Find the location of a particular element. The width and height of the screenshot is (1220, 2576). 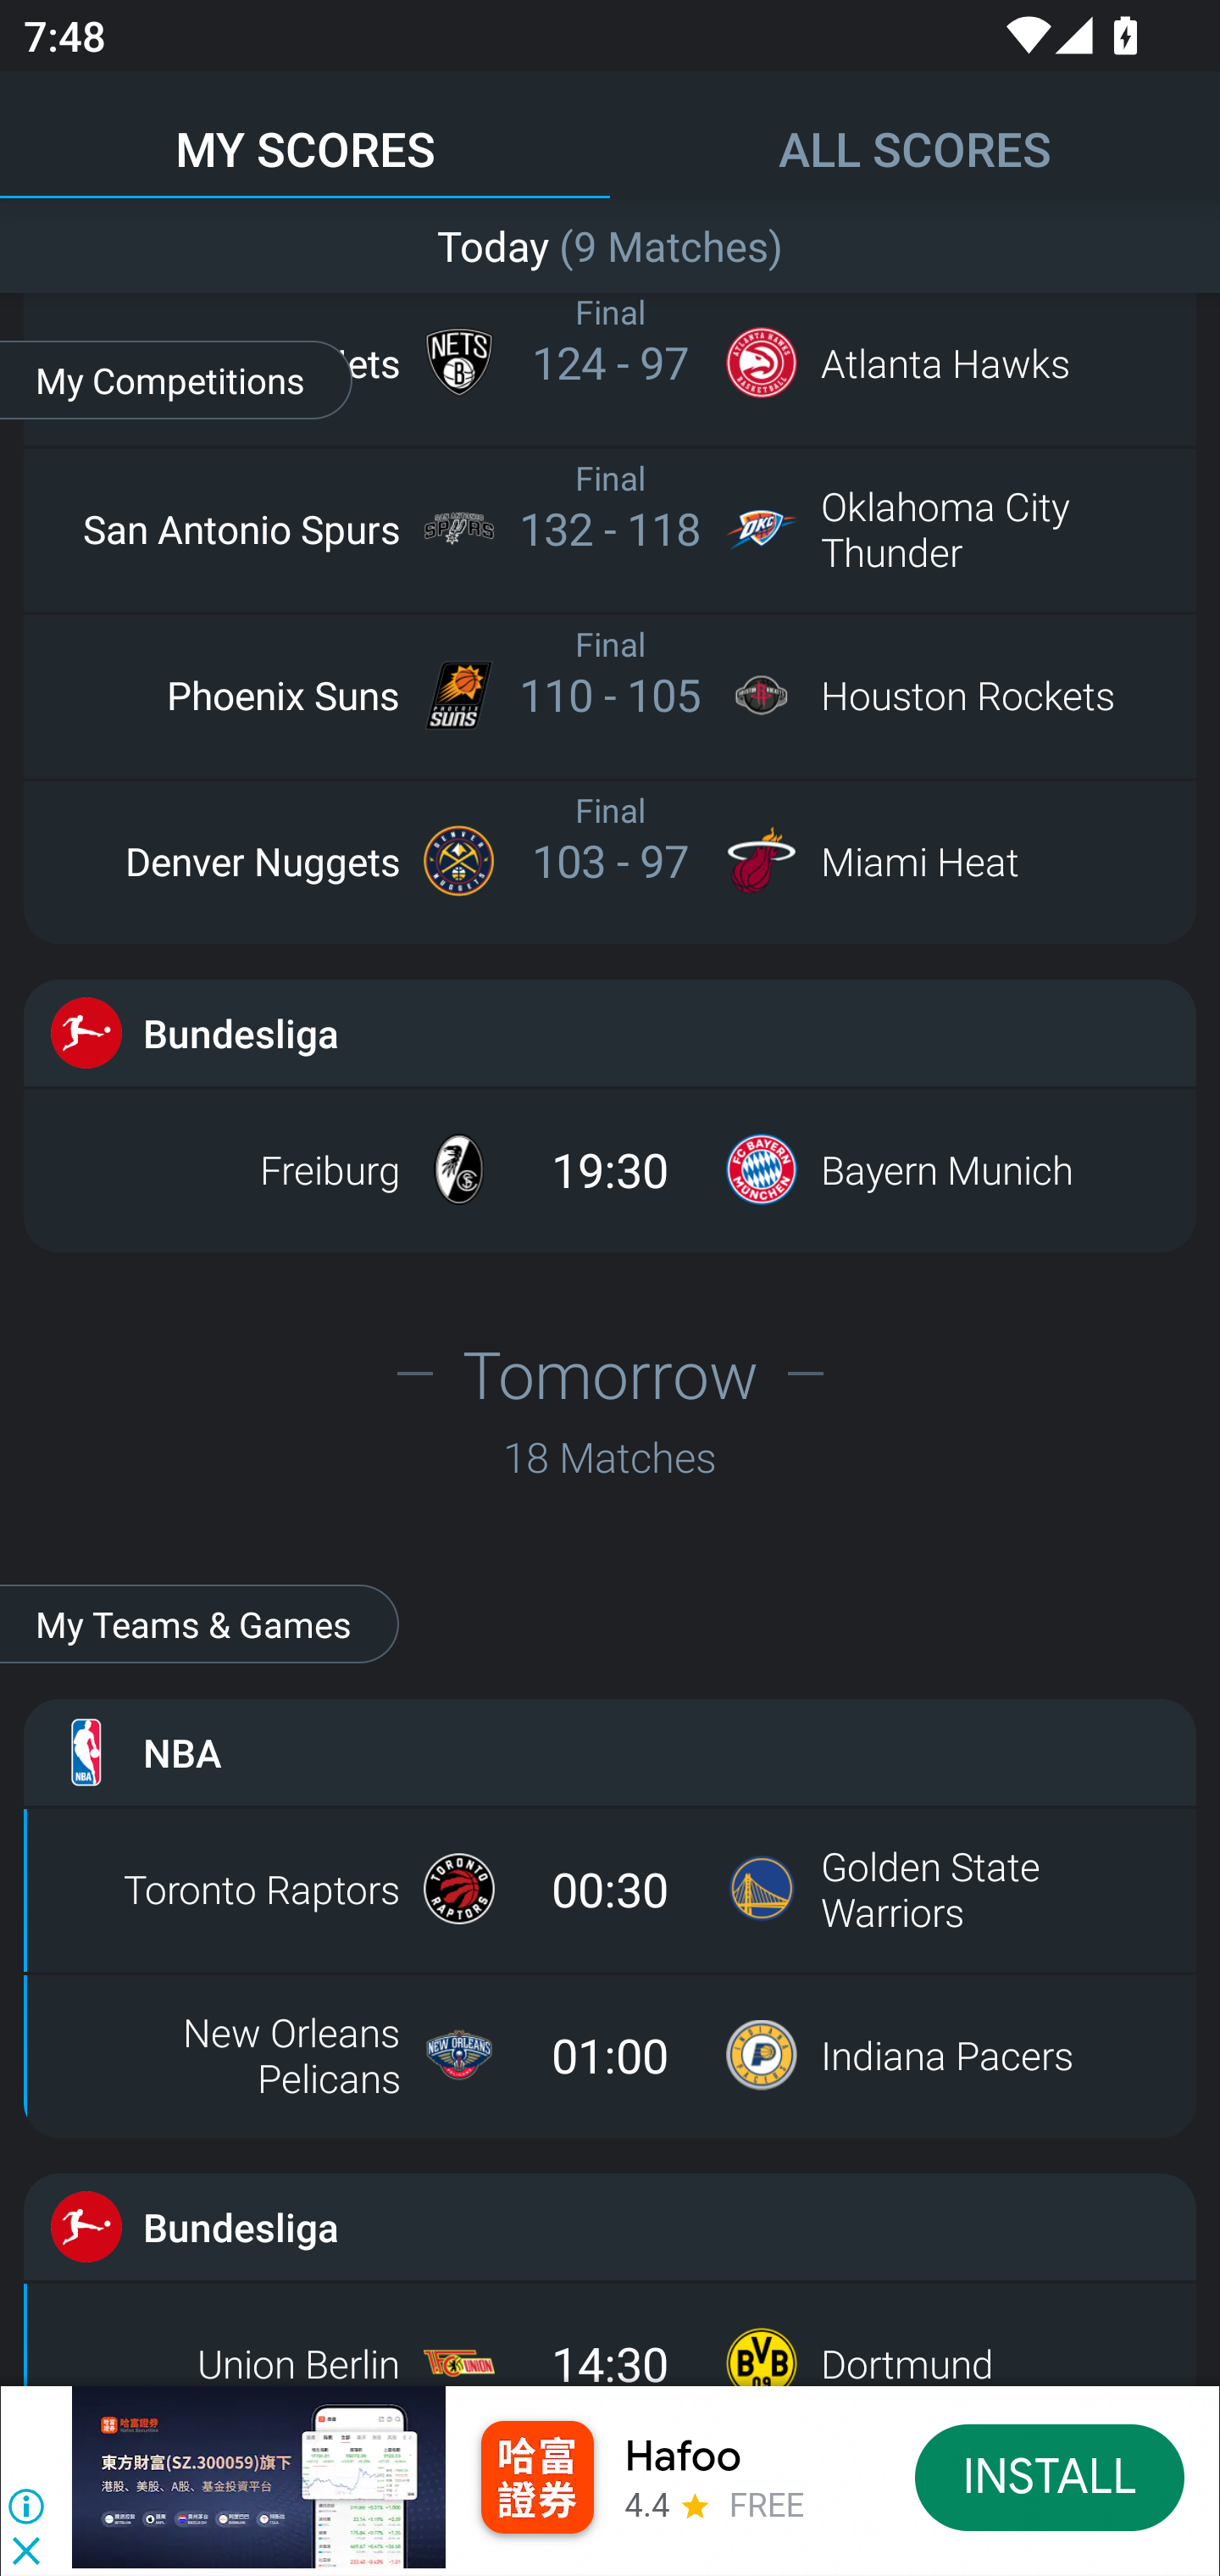

Hafoo is located at coordinates (683, 2456).